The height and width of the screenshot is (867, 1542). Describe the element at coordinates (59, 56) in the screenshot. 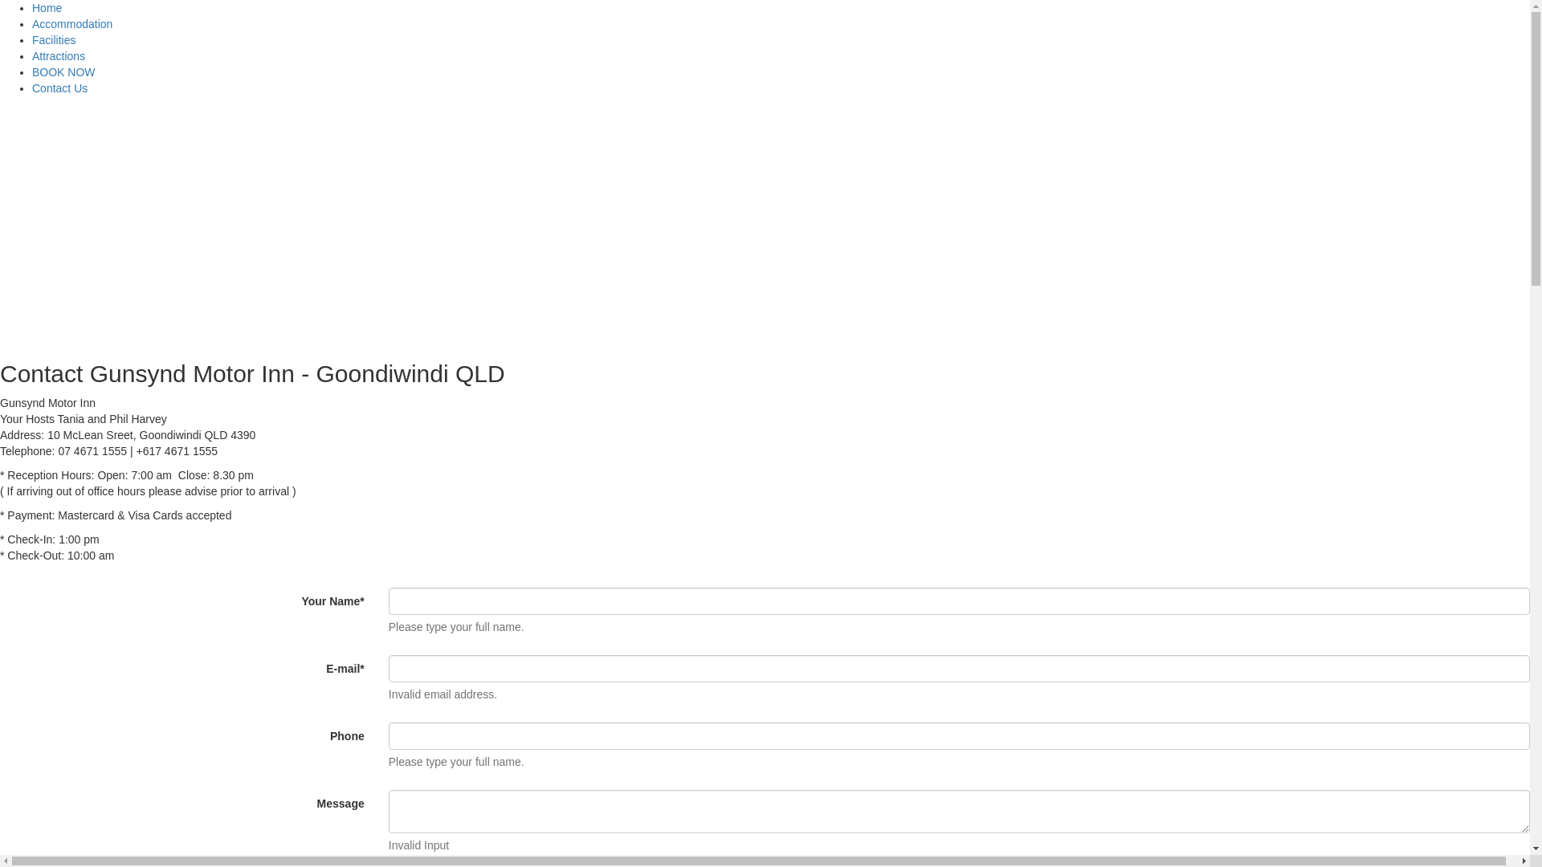

I see `Attractions` at that location.